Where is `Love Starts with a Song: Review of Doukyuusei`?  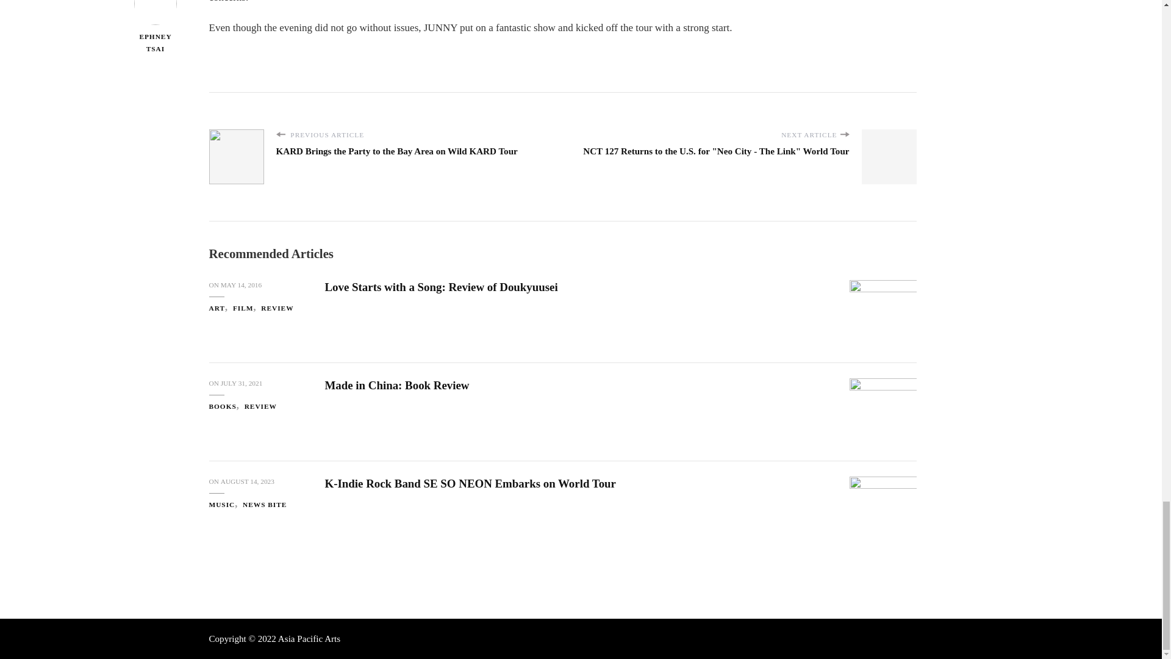
Love Starts with a Song: Review of Doukyuusei is located at coordinates (440, 287).